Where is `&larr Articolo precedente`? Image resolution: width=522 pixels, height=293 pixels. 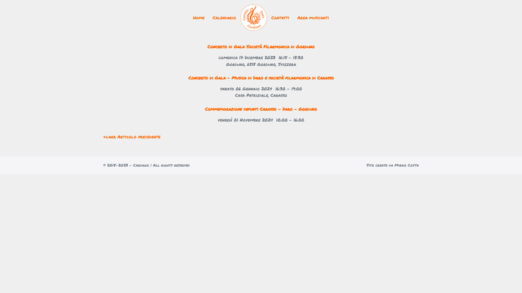
&larr Articolo precedente is located at coordinates (132, 137).